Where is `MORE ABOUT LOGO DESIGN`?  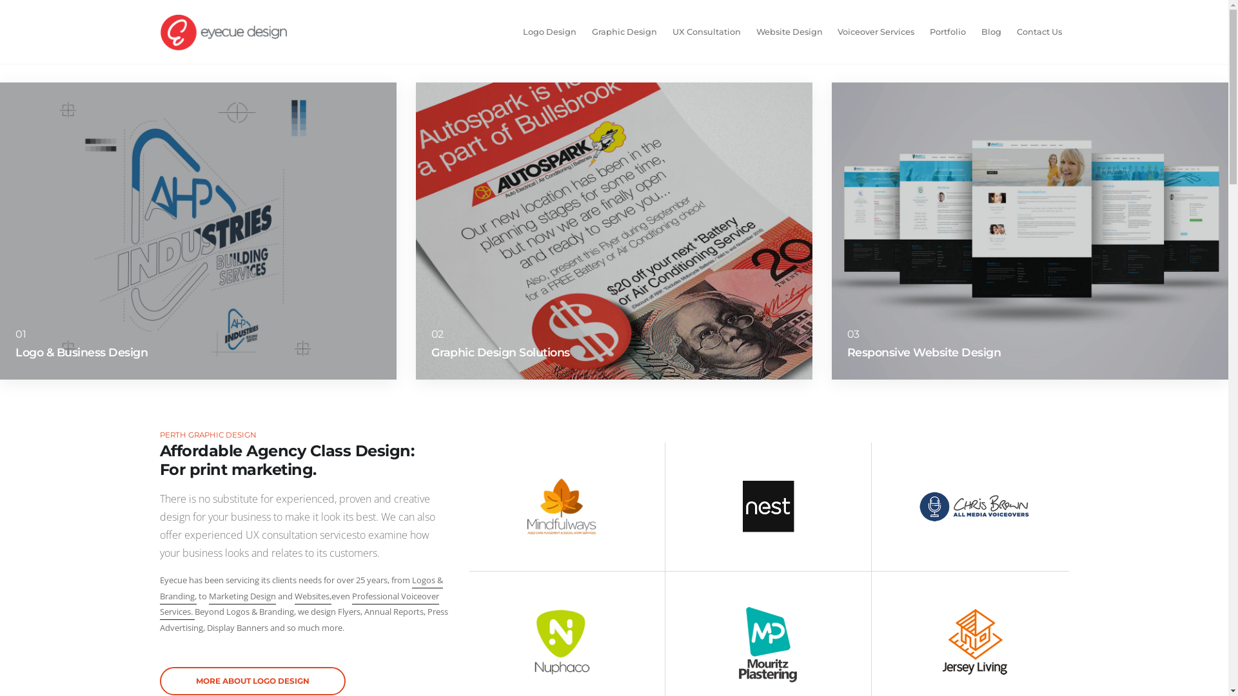 MORE ABOUT LOGO DESIGN is located at coordinates (253, 681).